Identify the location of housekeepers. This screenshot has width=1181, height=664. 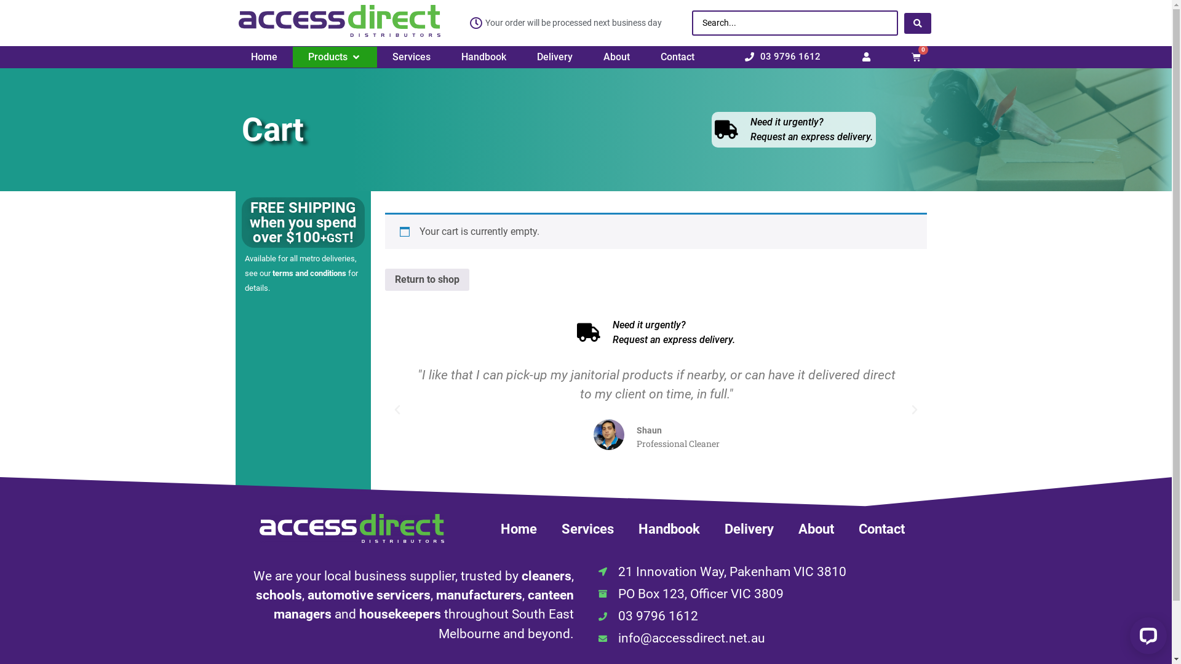
(400, 614).